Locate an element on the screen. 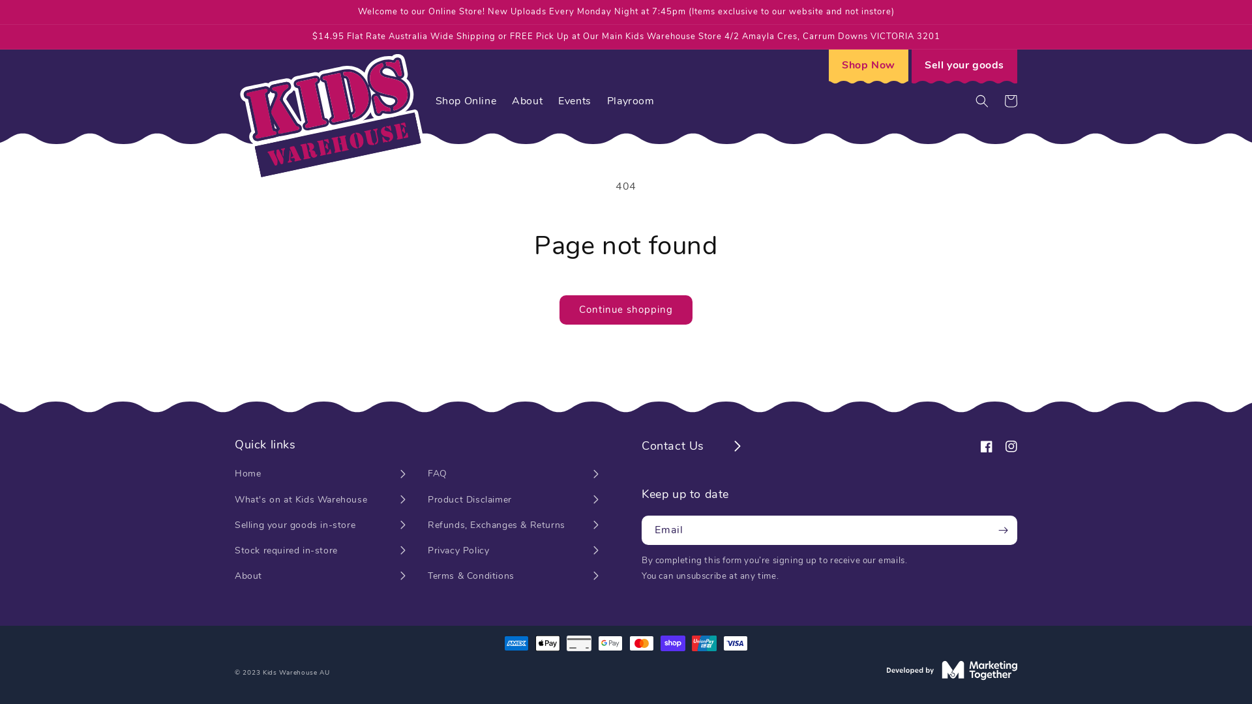 This screenshot has width=1252, height=704. Events is located at coordinates (575, 102).